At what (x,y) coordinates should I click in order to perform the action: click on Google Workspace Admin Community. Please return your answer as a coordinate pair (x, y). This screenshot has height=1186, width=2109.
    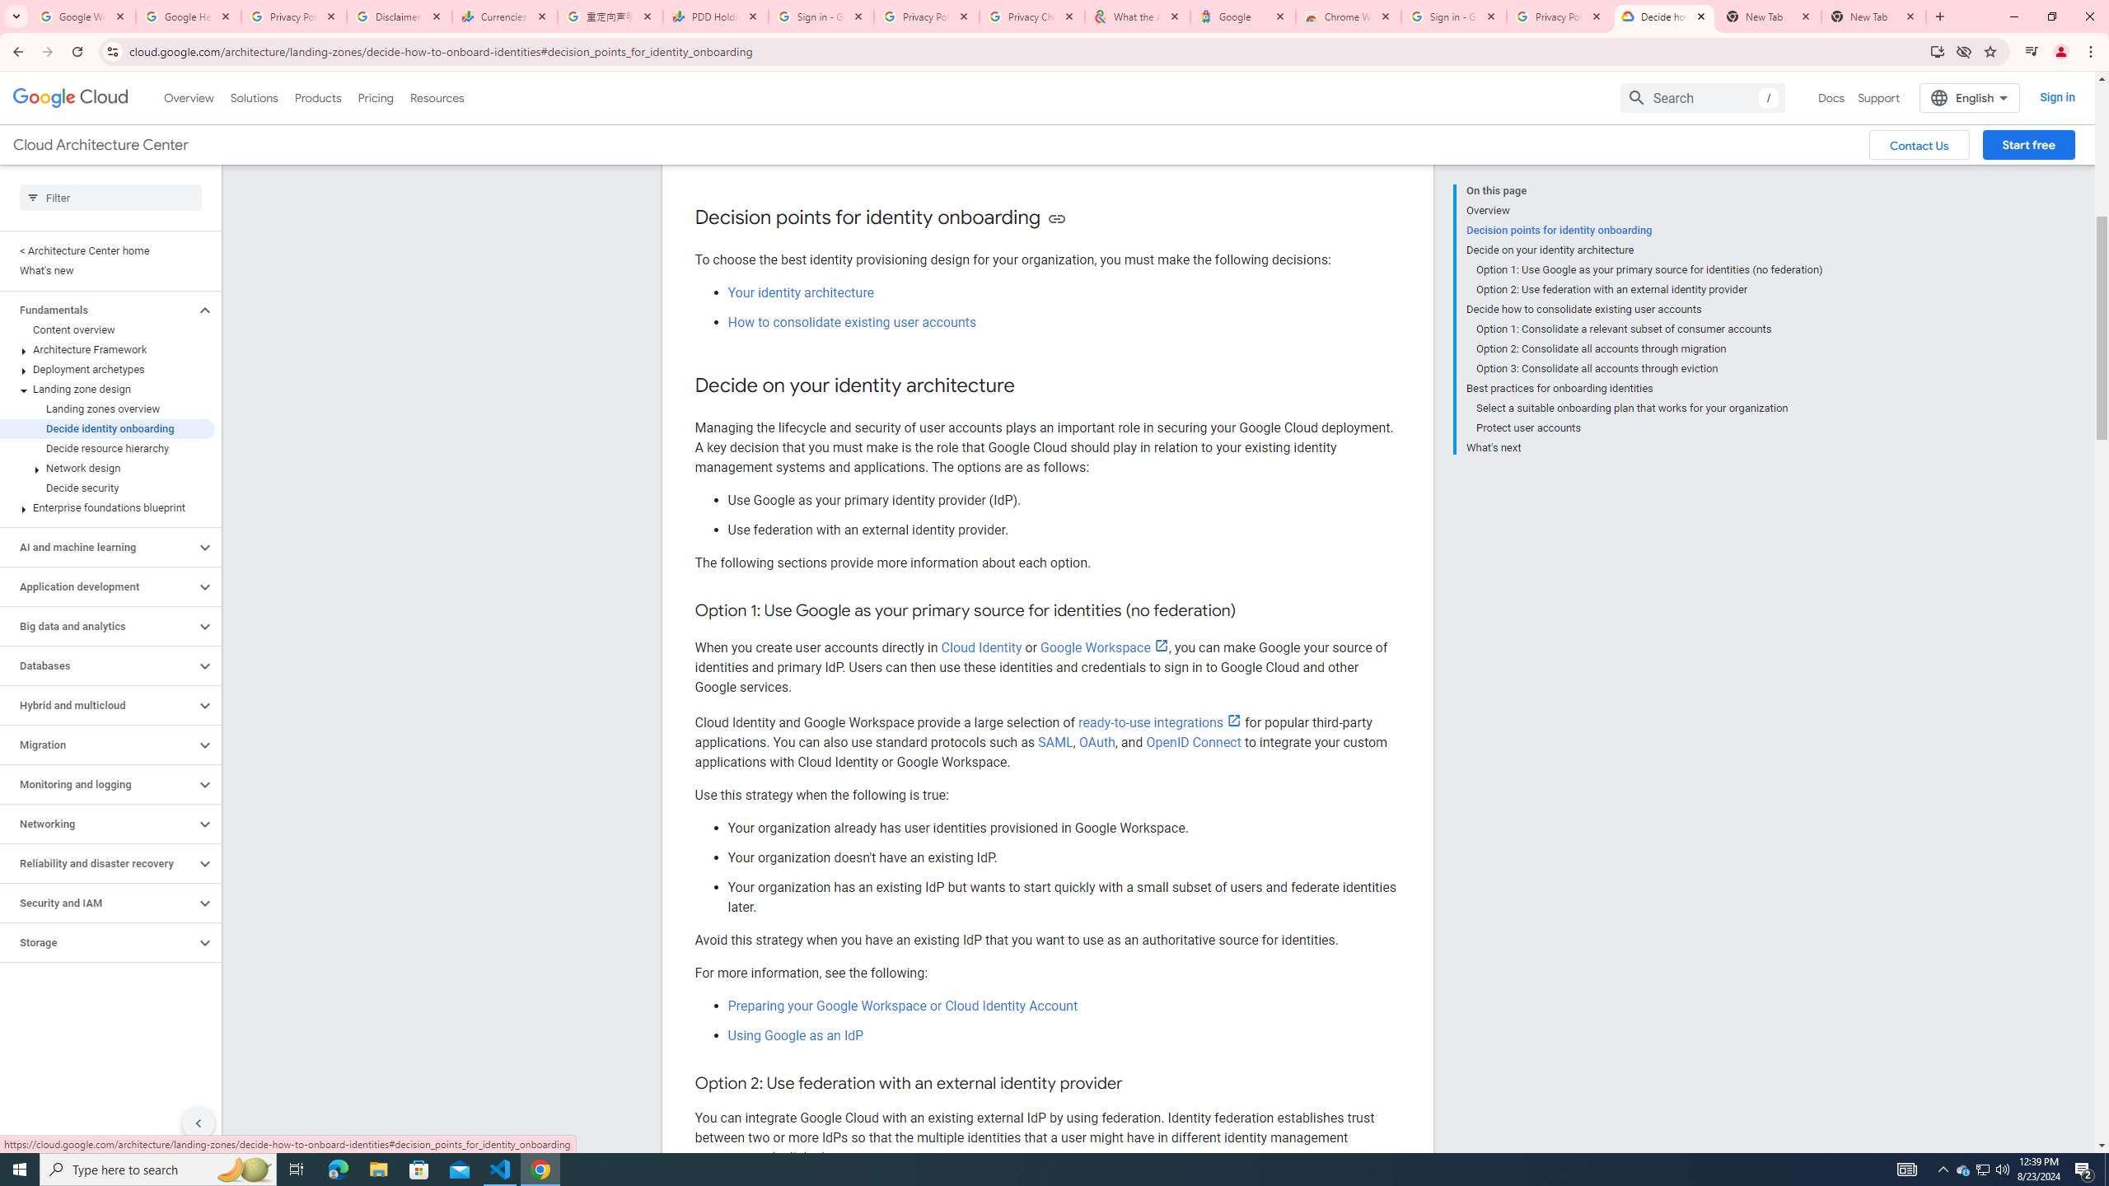
    Looking at the image, I should click on (83, 16).